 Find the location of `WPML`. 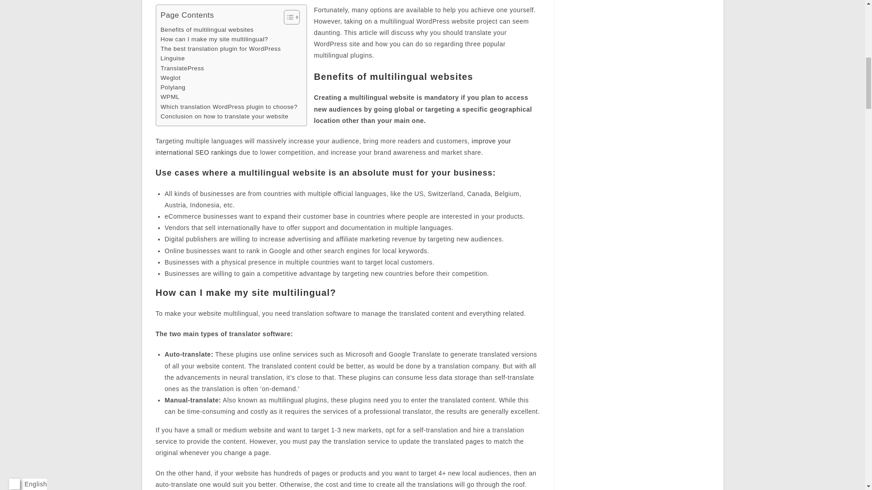

WPML is located at coordinates (170, 97).